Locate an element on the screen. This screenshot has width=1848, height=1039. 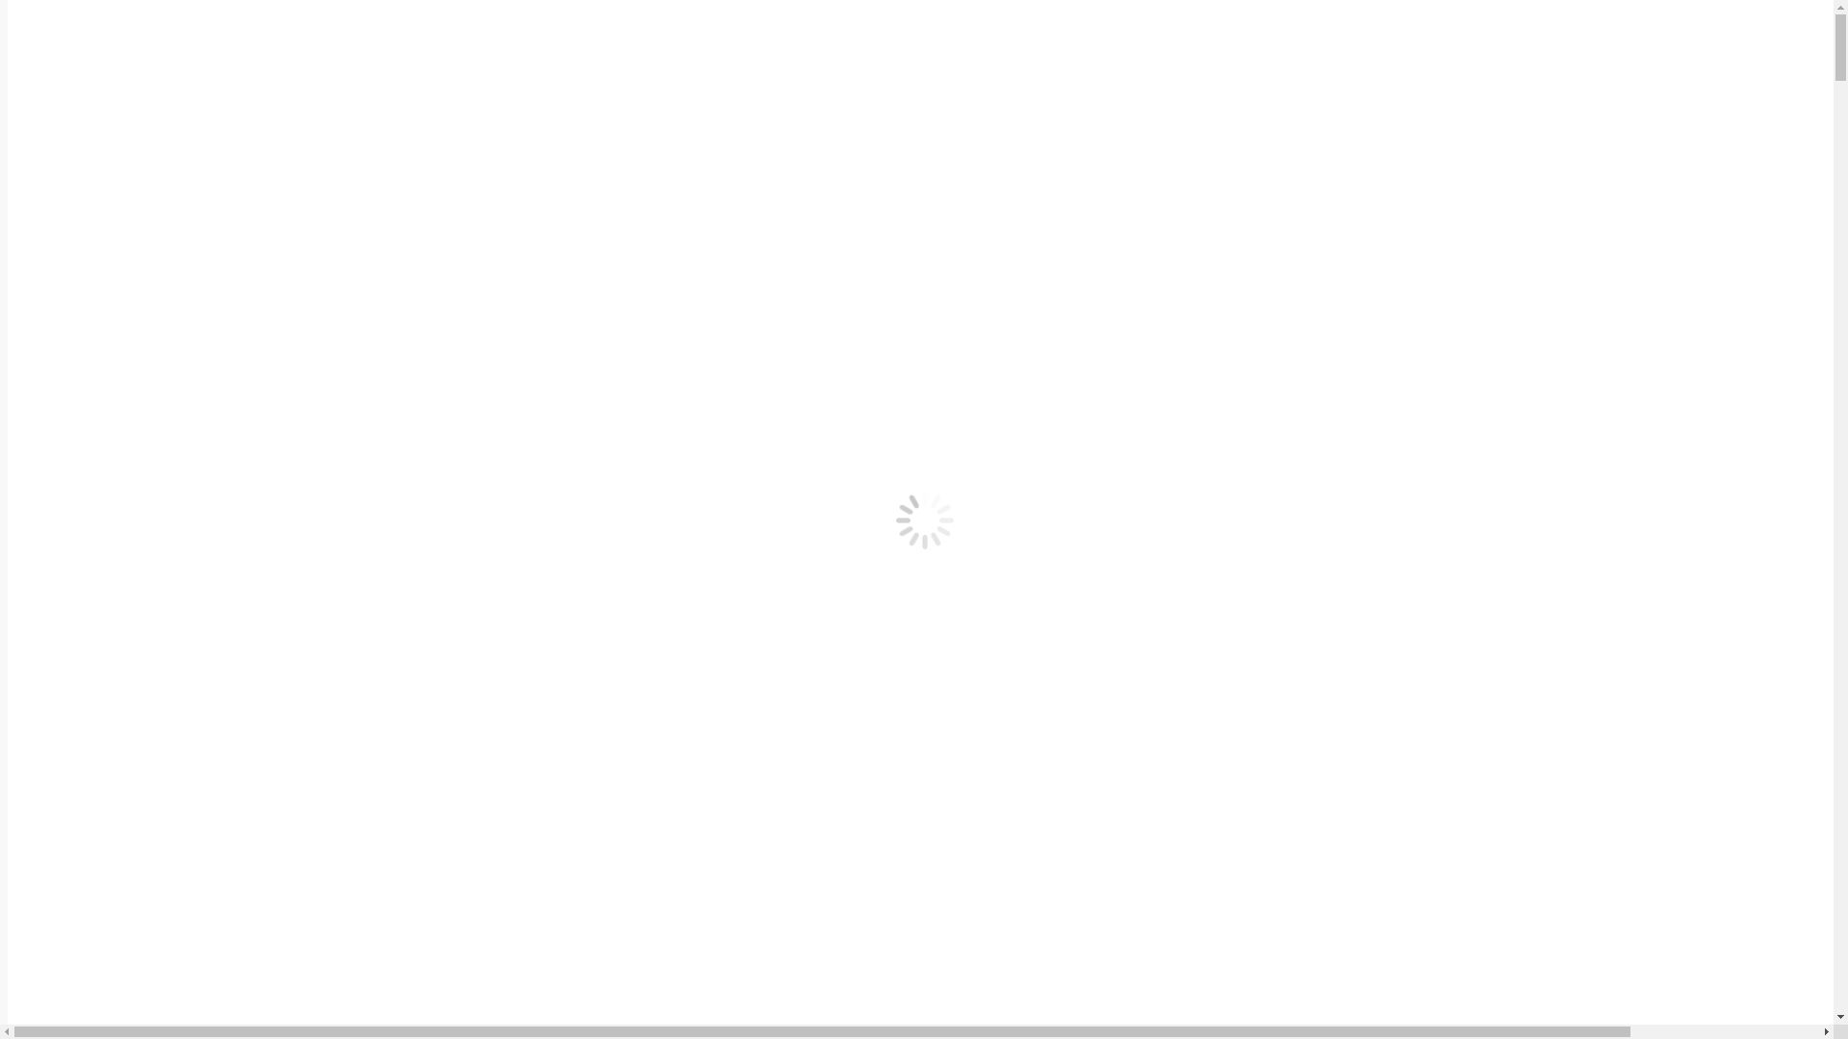
Accueil is located at coordinates (932, 46).